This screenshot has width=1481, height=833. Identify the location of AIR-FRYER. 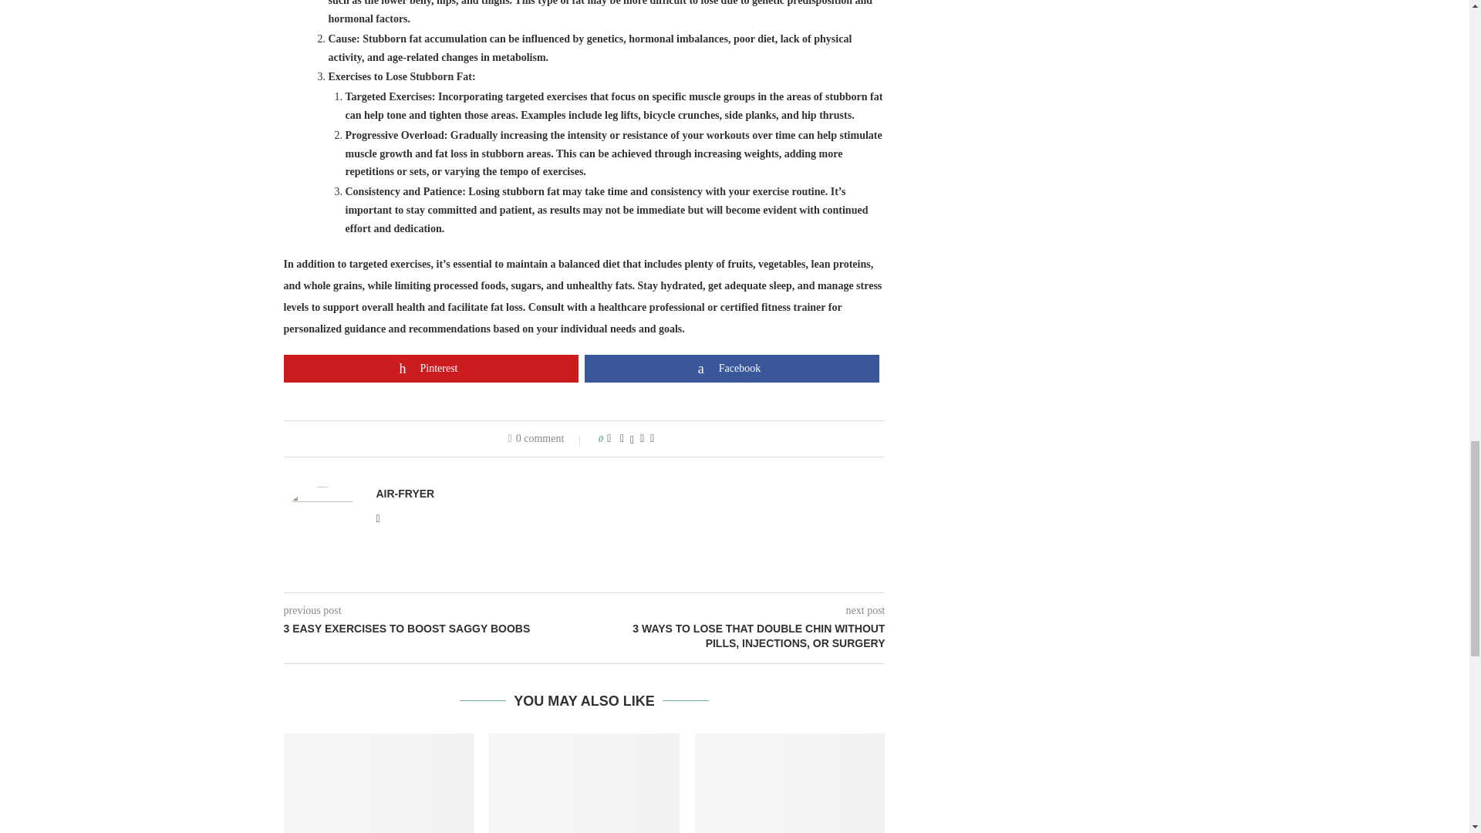
(406, 494).